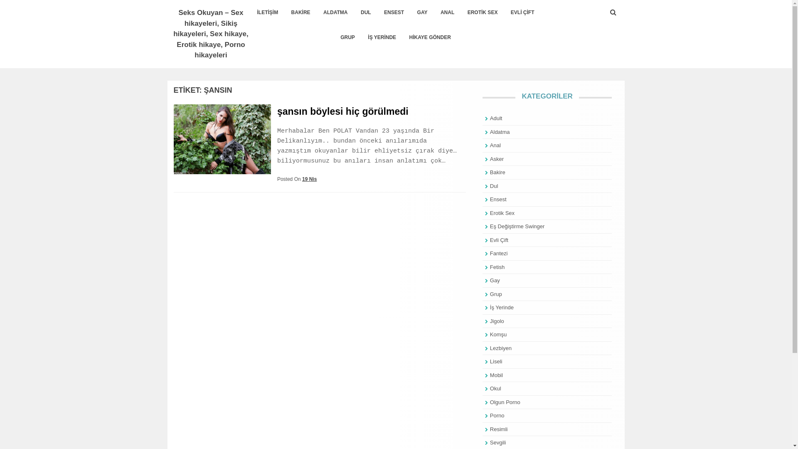 The image size is (798, 449). Describe the element at coordinates (497, 267) in the screenshot. I see `Fetish` at that location.